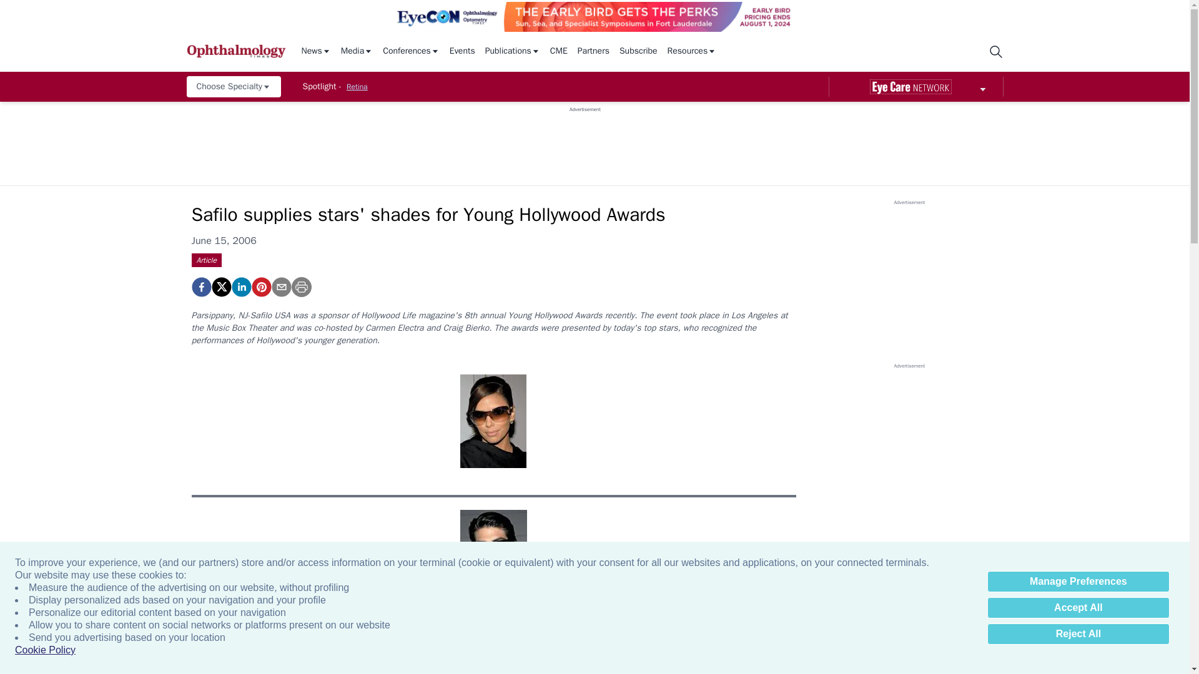 This screenshot has width=1199, height=674. What do you see at coordinates (411, 51) in the screenshot?
I see `Conferences` at bounding box center [411, 51].